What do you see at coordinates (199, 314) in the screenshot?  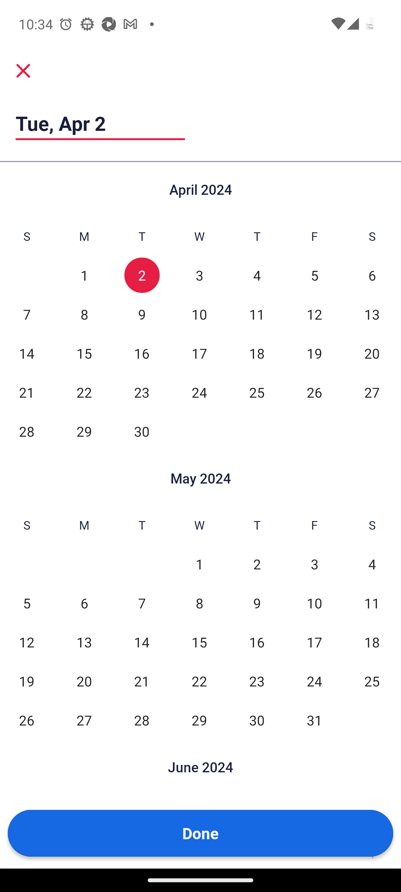 I see `10 Wed, Apr 10, Not Selected` at bounding box center [199, 314].